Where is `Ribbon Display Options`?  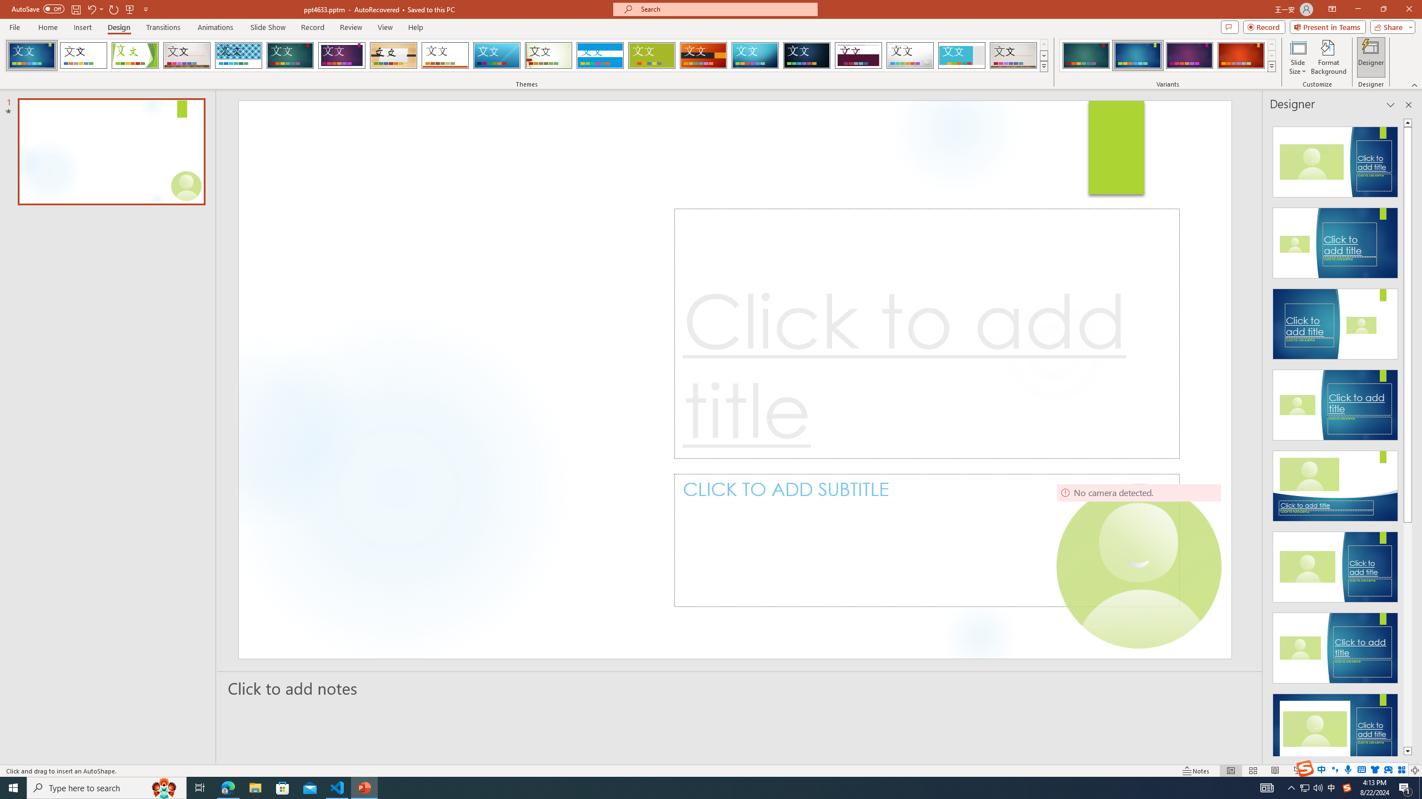
Ribbon Display Options is located at coordinates (1332, 9).